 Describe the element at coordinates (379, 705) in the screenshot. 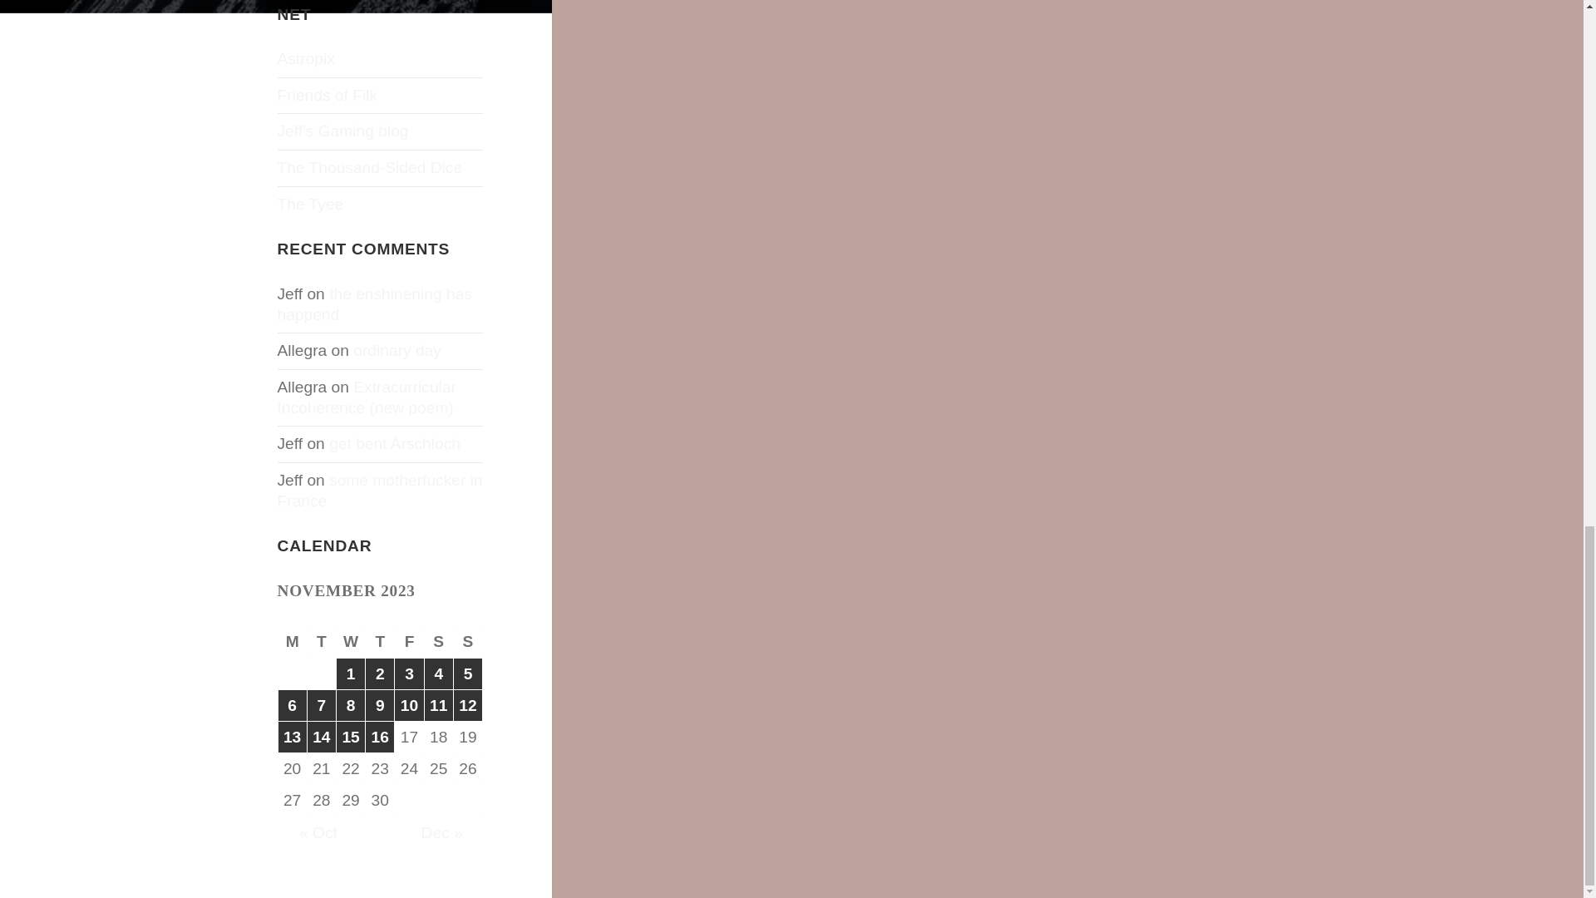

I see `9` at that location.